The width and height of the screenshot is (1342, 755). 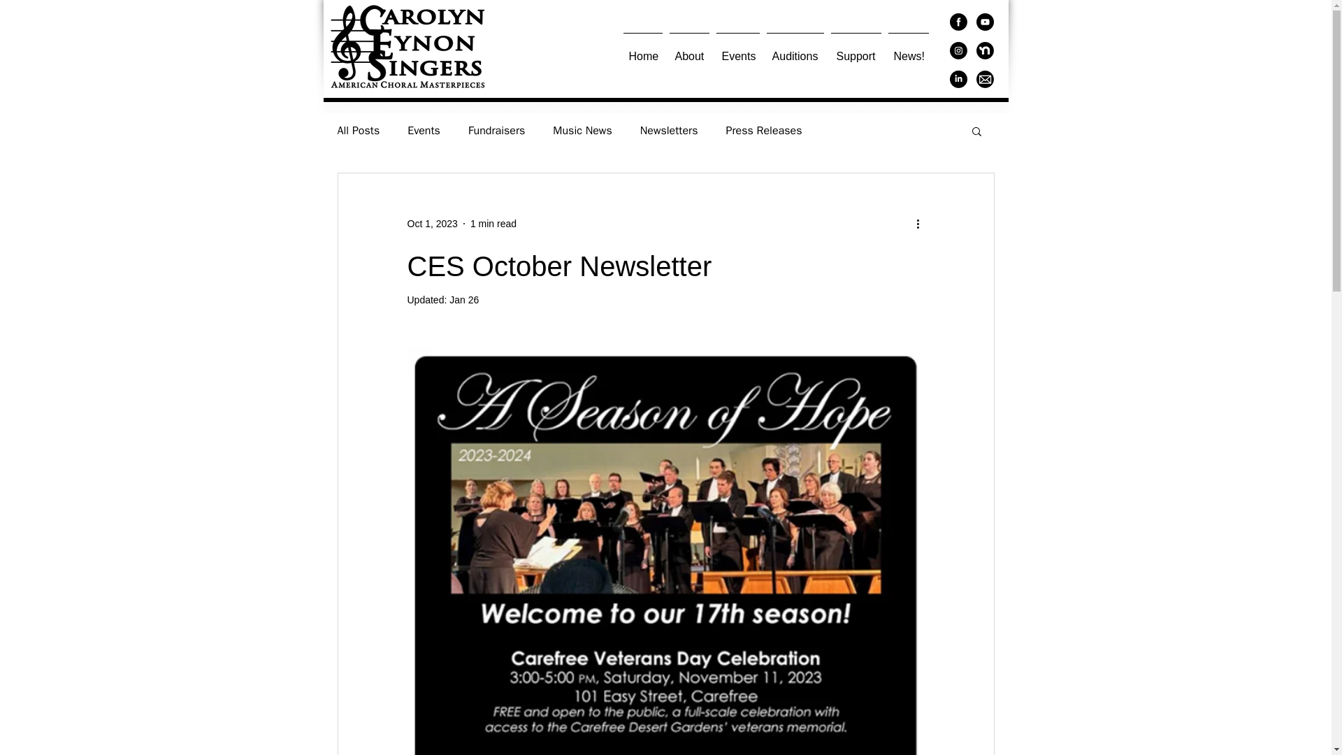 What do you see at coordinates (582, 130) in the screenshot?
I see `Music News` at bounding box center [582, 130].